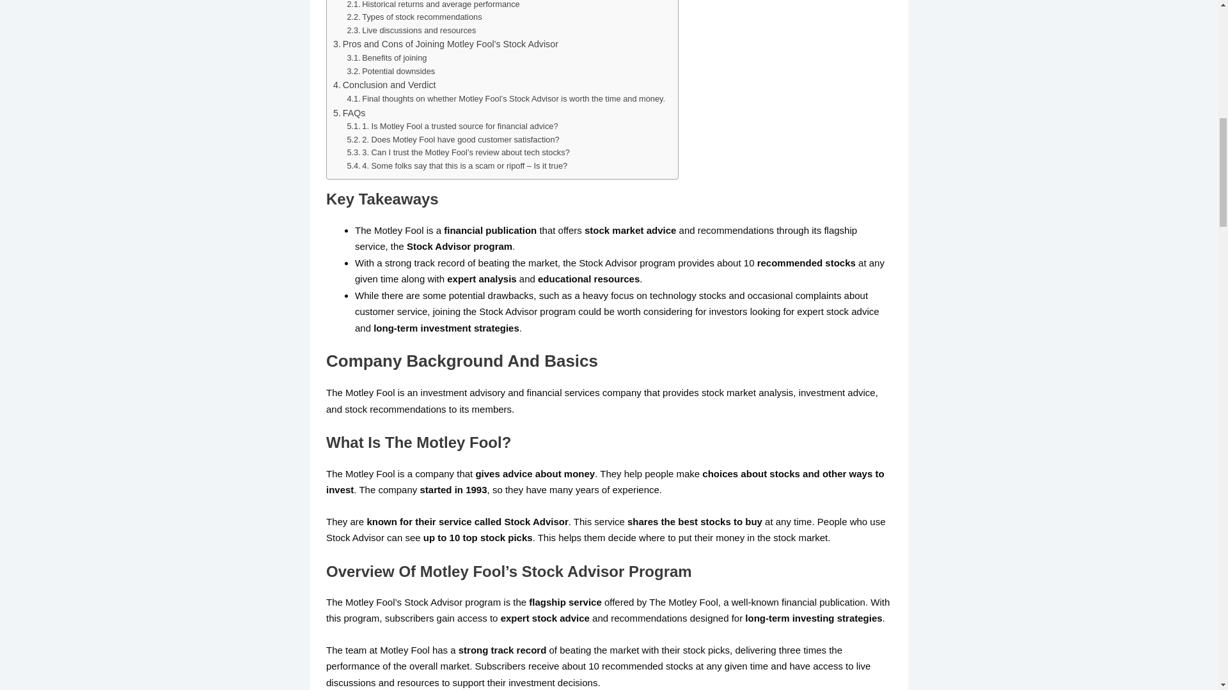 The height and width of the screenshot is (690, 1228). Describe the element at coordinates (384, 85) in the screenshot. I see `Conclusion and Verdict` at that location.